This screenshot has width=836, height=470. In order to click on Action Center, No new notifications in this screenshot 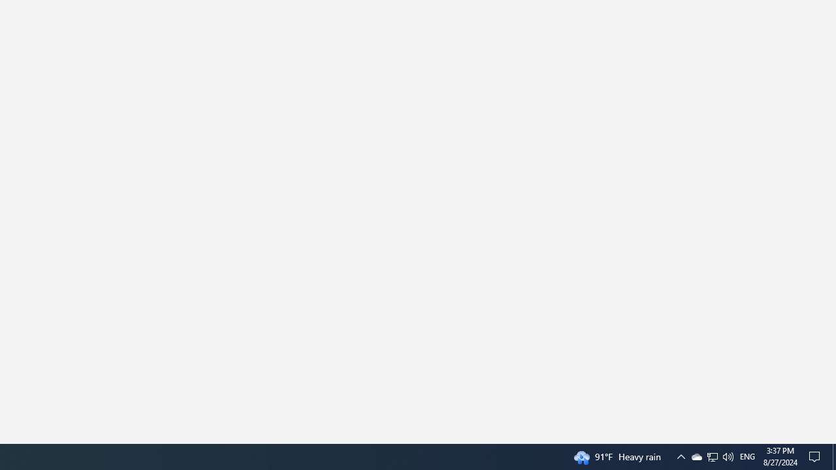, I will do `click(728, 457)`.